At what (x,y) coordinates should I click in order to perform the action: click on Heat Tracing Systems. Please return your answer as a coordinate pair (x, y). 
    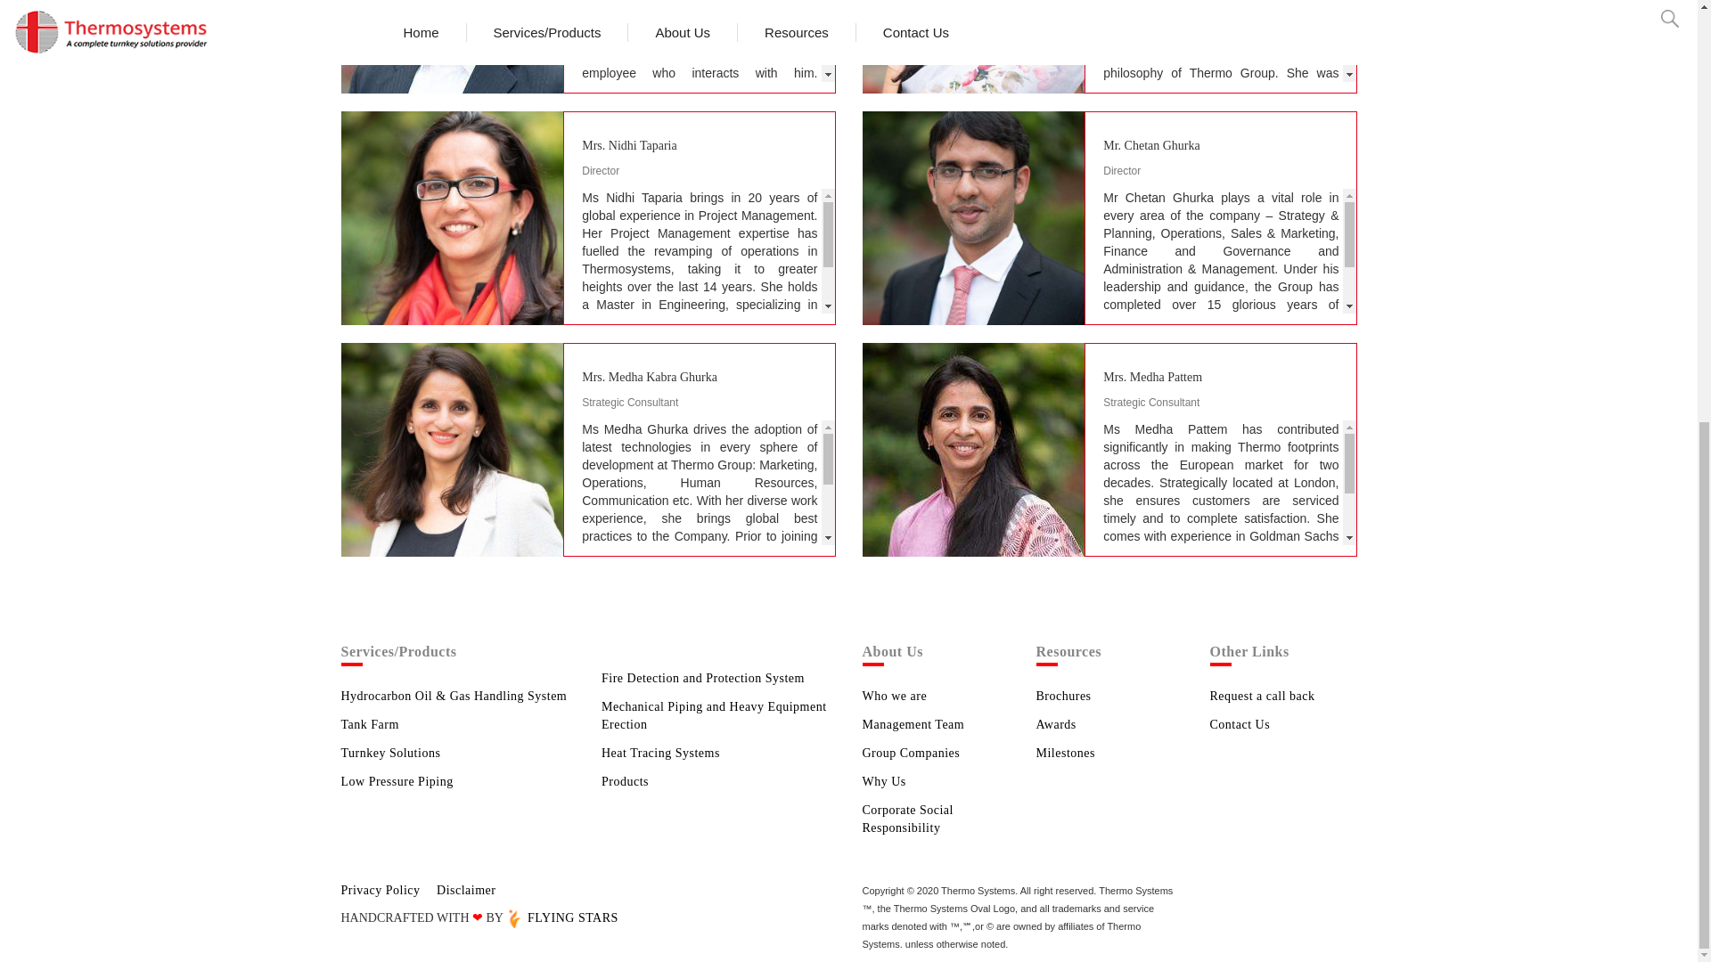
    Looking at the image, I should click on (661, 754).